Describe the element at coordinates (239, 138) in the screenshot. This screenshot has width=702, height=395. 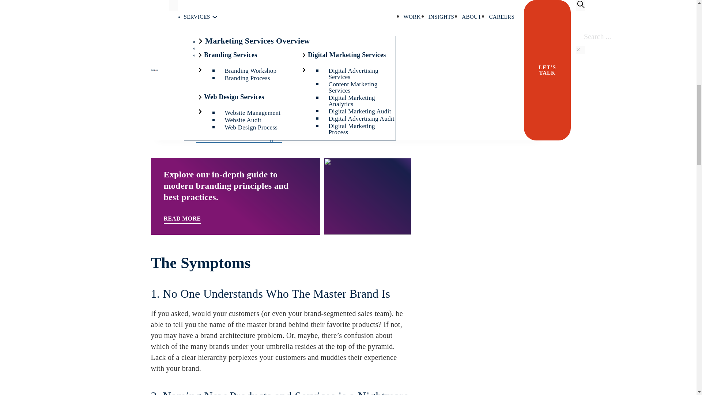
I see `brand architecture strategies` at that location.